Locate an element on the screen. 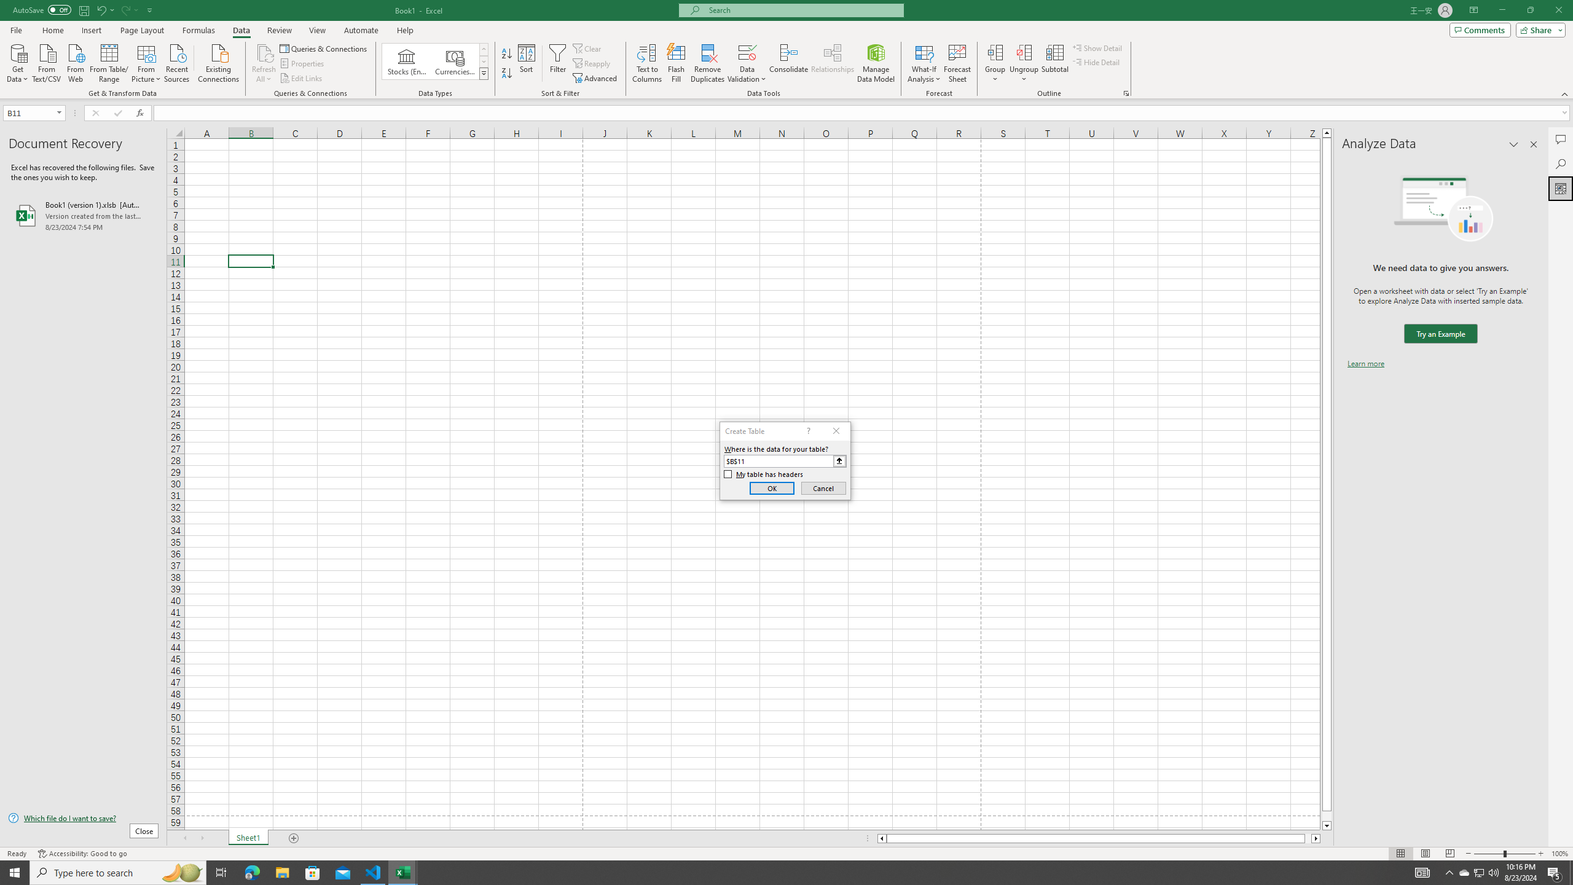 The width and height of the screenshot is (1573, 885). Class: NetUIImage is located at coordinates (484, 74).